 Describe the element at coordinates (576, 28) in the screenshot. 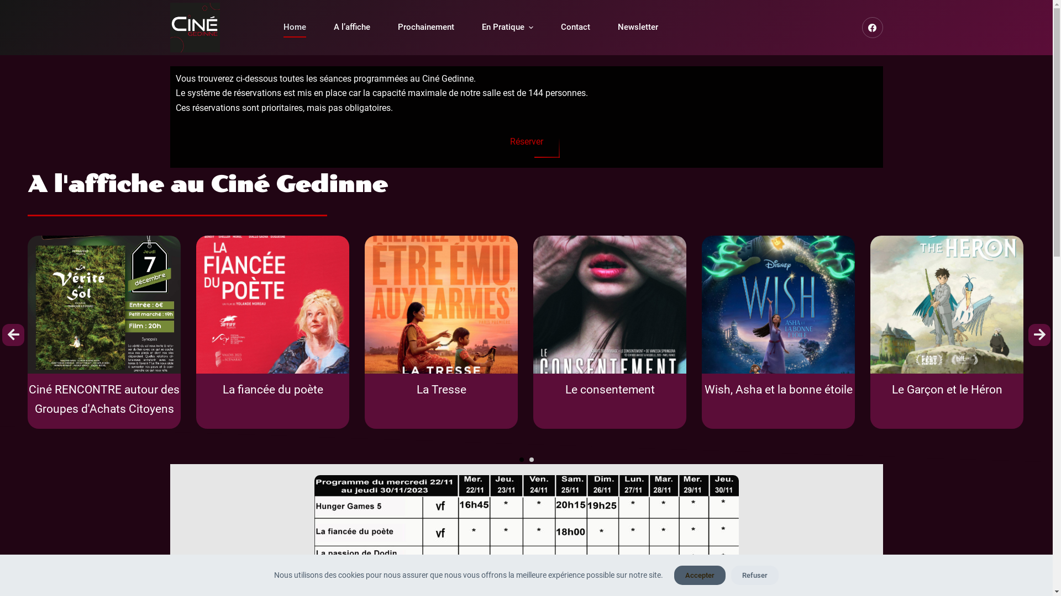

I see `Contact` at that location.